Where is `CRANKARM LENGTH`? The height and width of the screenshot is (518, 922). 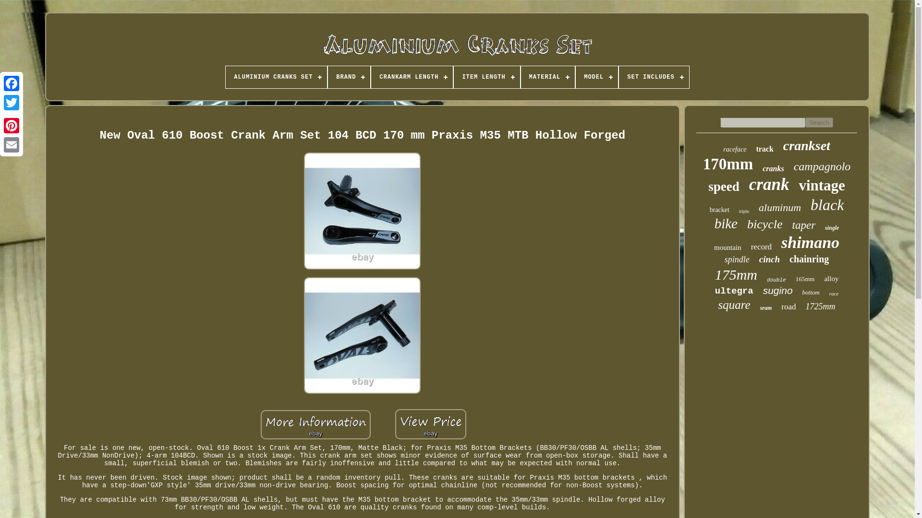
CRANKARM LENGTH is located at coordinates (412, 77).